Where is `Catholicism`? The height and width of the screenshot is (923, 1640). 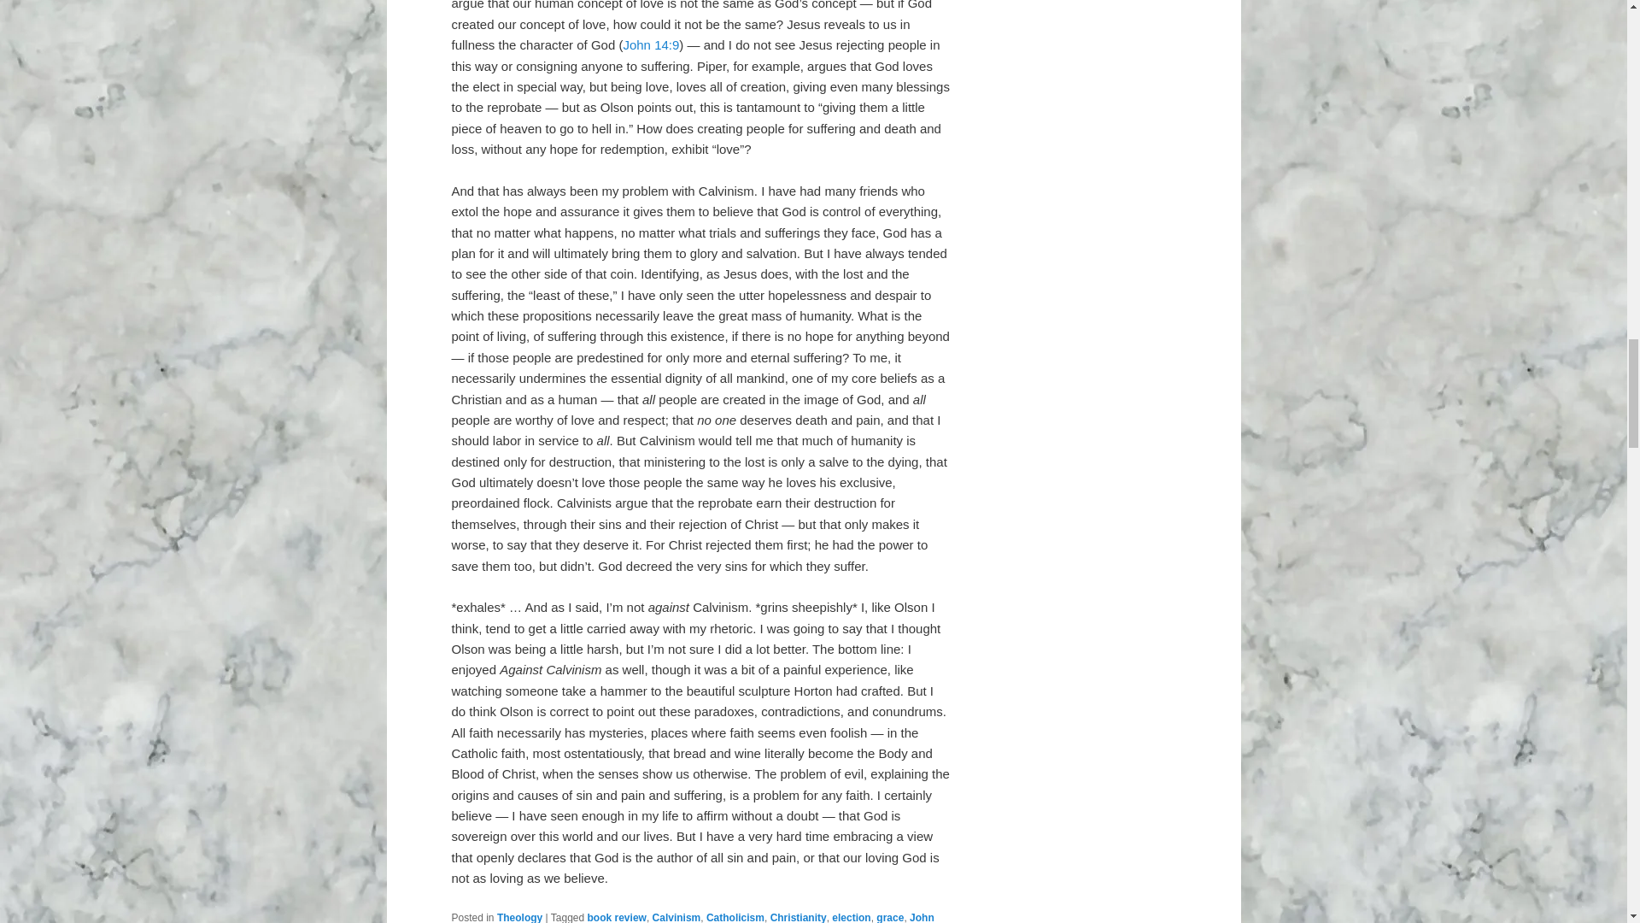
Catholicism is located at coordinates (735, 918).